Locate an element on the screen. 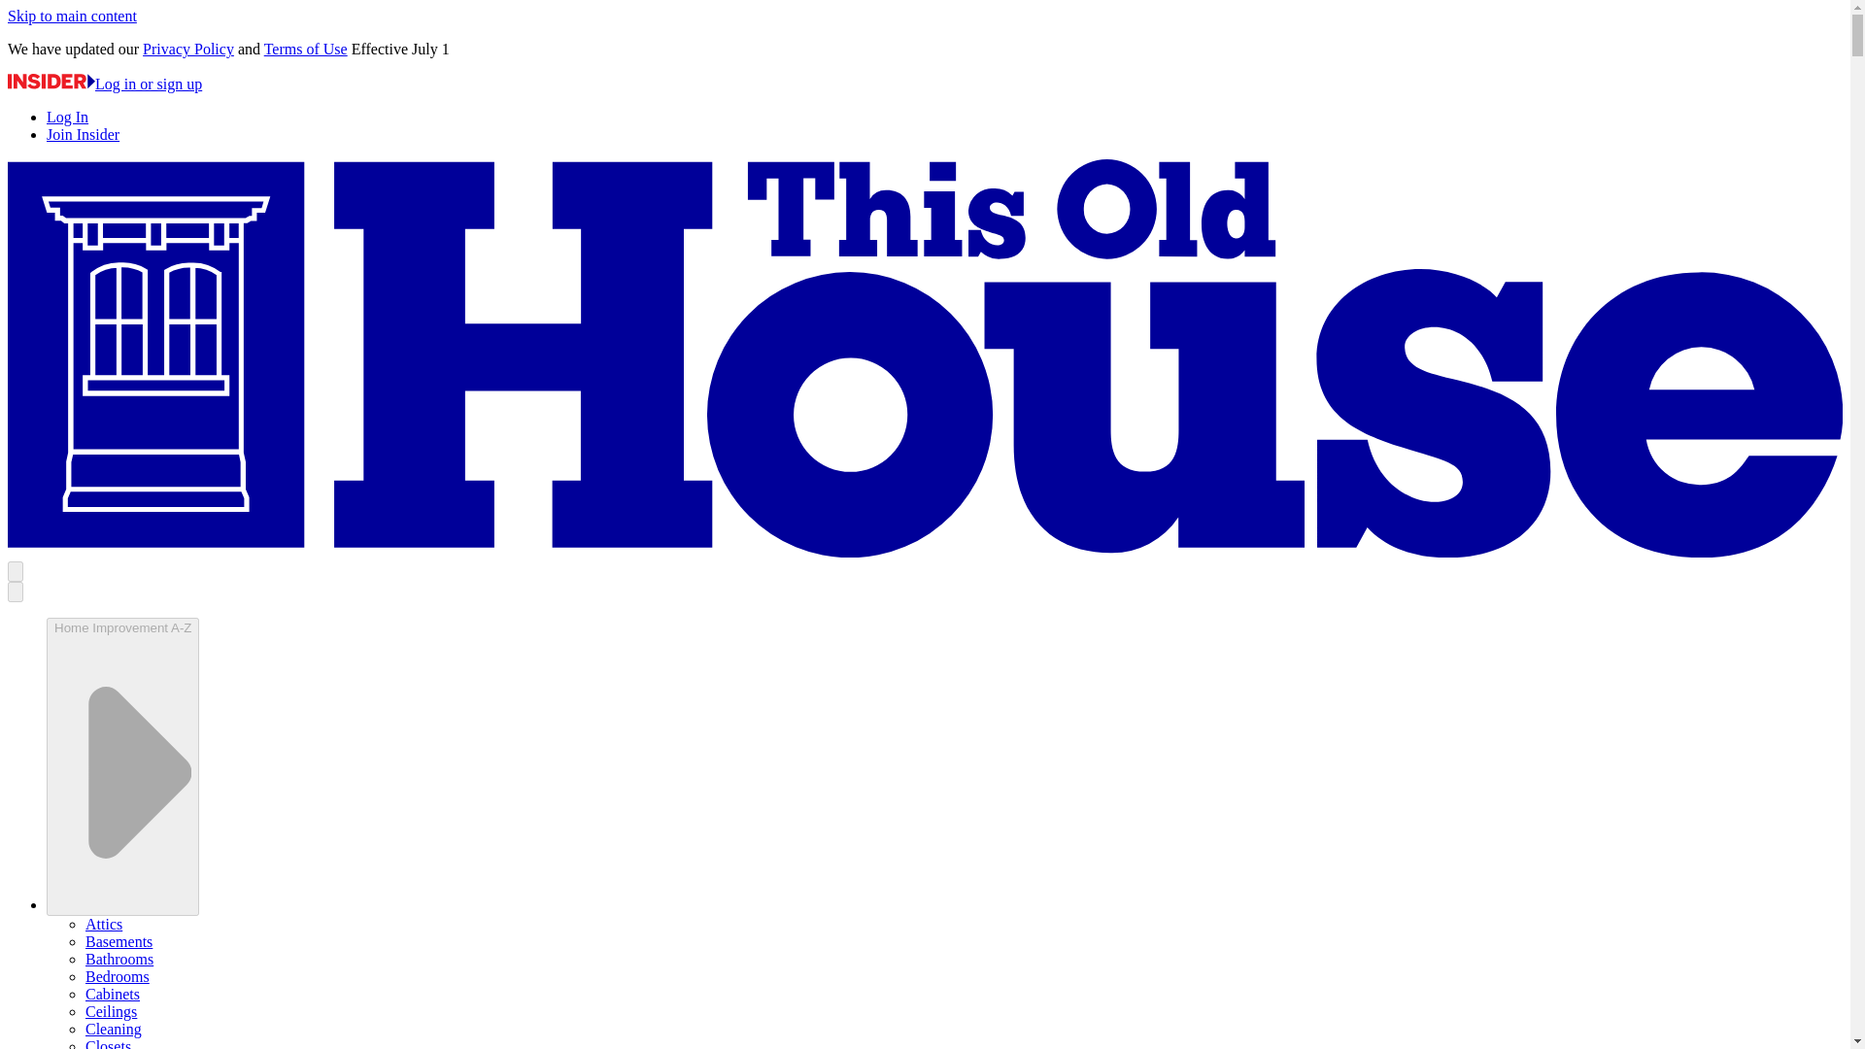 This screenshot has width=1865, height=1049. Bedrooms is located at coordinates (117, 976).